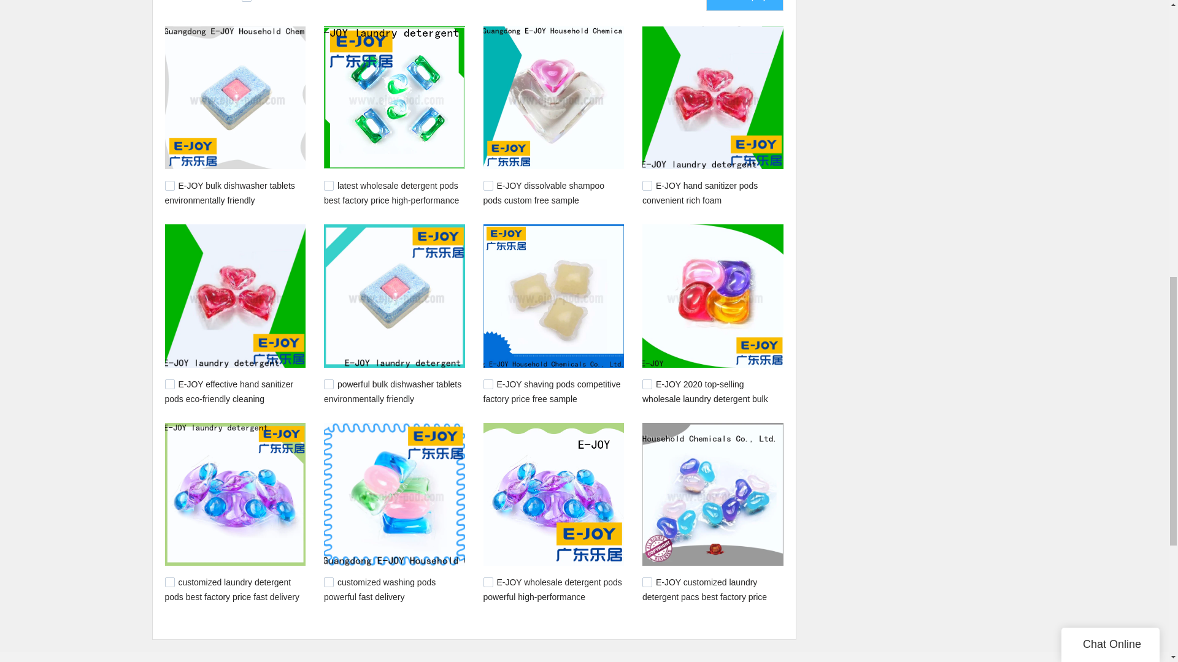  What do you see at coordinates (380, 589) in the screenshot?
I see `customized washing pods powerful fast delivery` at bounding box center [380, 589].